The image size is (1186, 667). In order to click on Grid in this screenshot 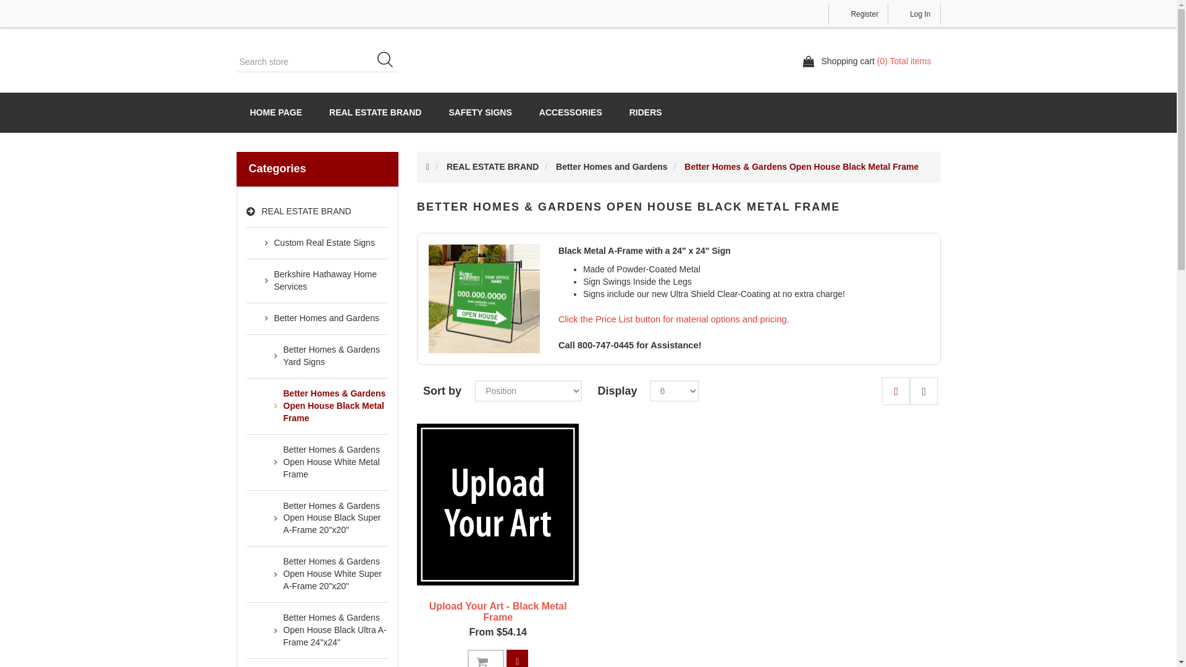, I will do `click(896, 391)`.